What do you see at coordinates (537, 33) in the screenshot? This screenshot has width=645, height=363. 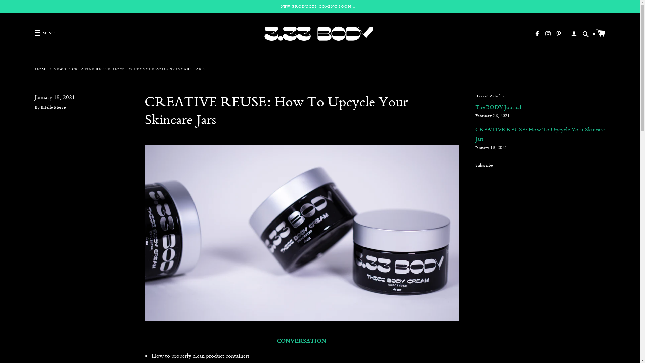 I see `3.33 BODY on Facebook` at bounding box center [537, 33].